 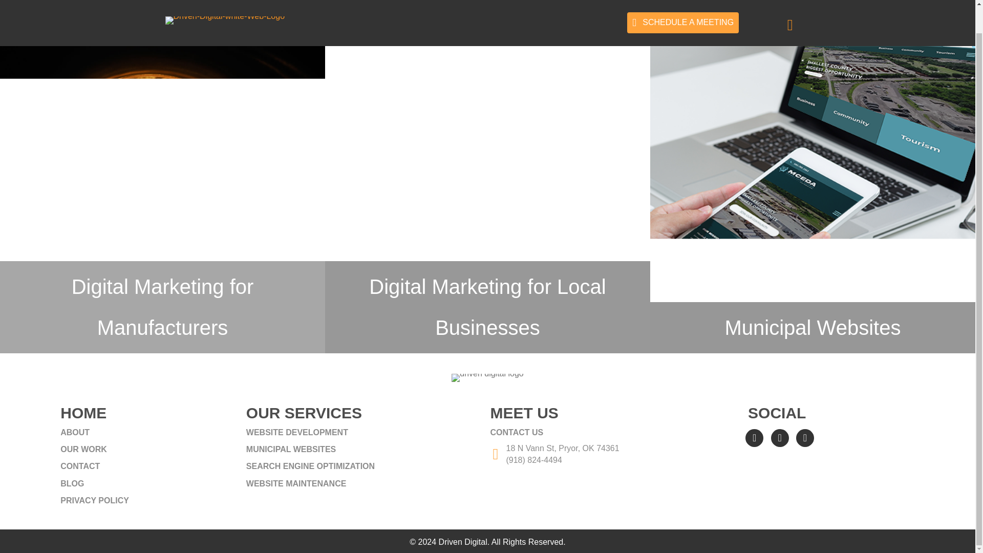 What do you see at coordinates (562, 449) in the screenshot?
I see `18 N Vann St, Pryor, OK 74361` at bounding box center [562, 449].